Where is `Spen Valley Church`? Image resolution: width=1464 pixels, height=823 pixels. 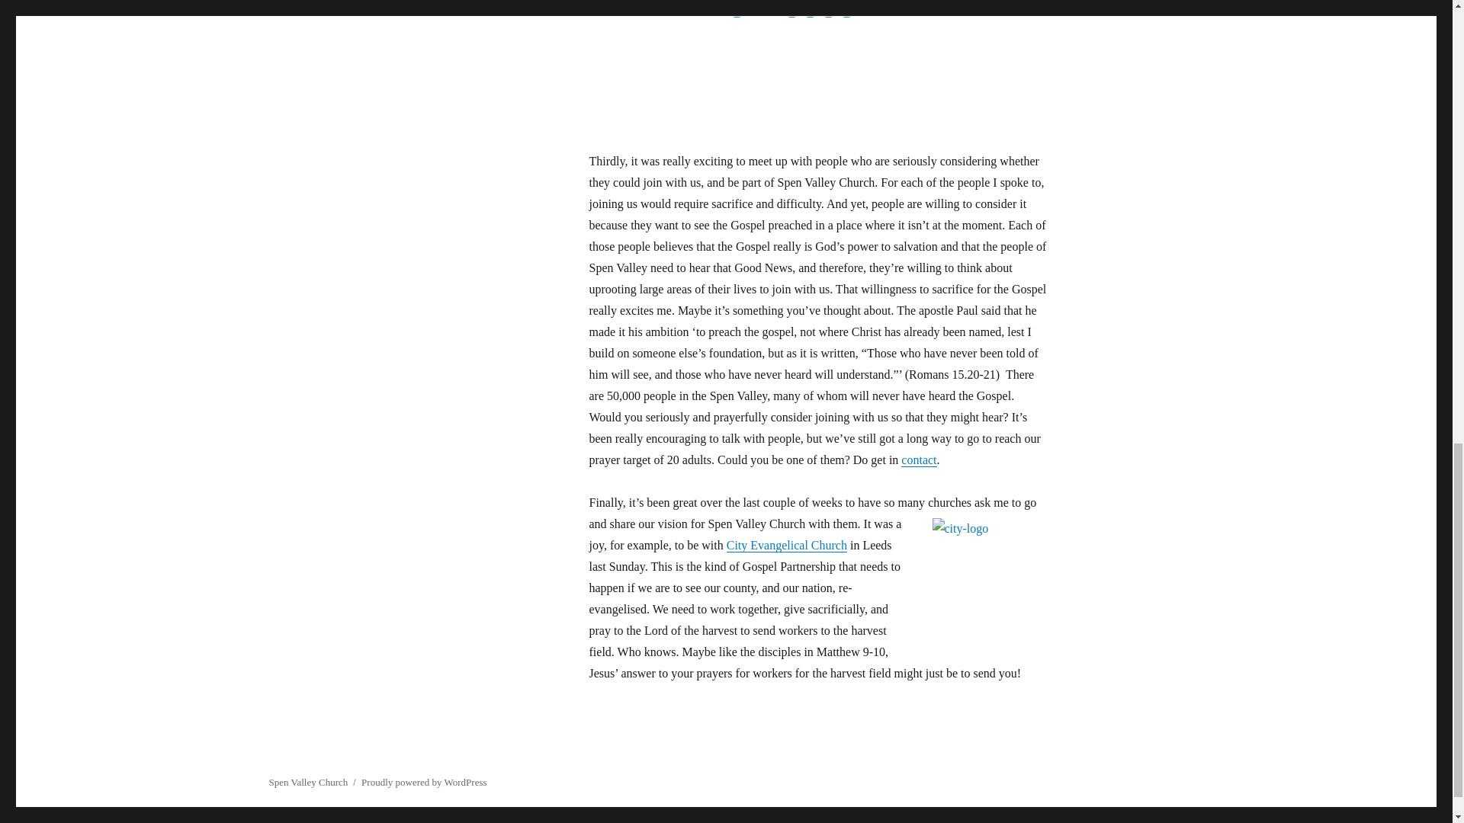 Spen Valley Church is located at coordinates (308, 782).